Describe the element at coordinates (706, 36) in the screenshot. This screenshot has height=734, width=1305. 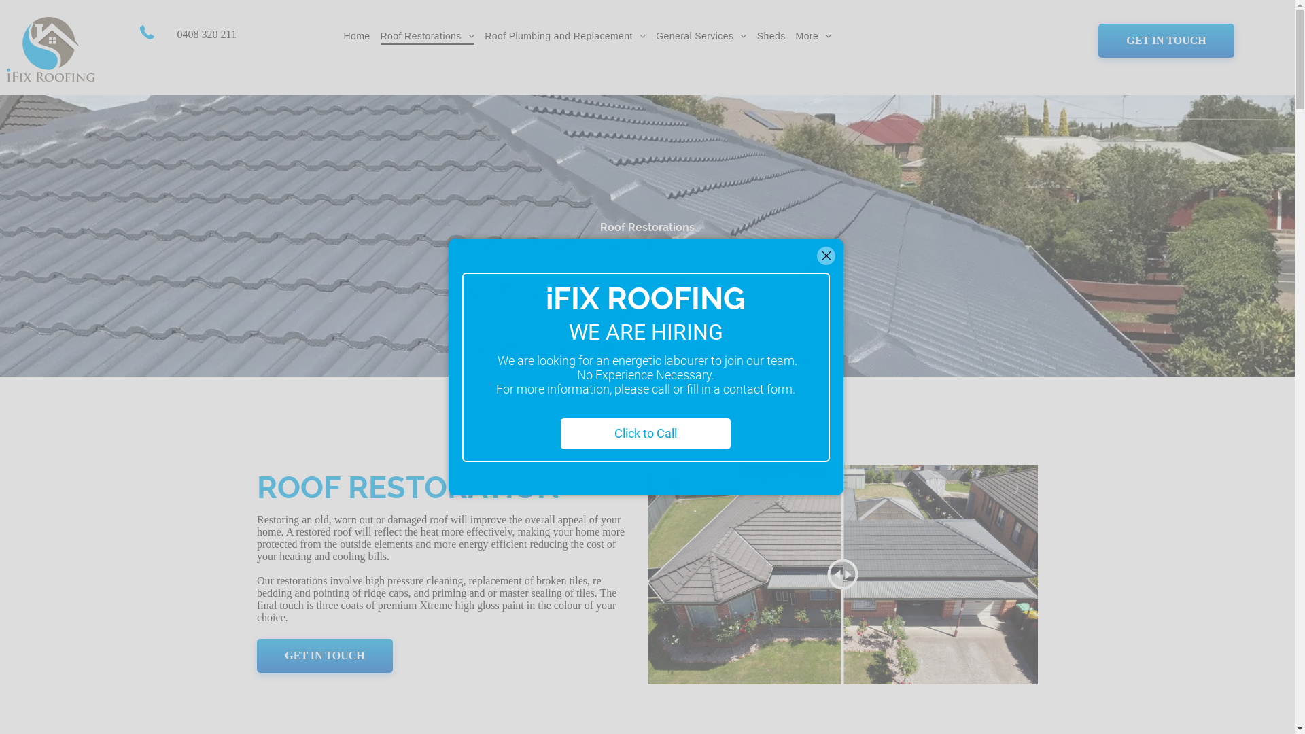
I see `General Services` at that location.